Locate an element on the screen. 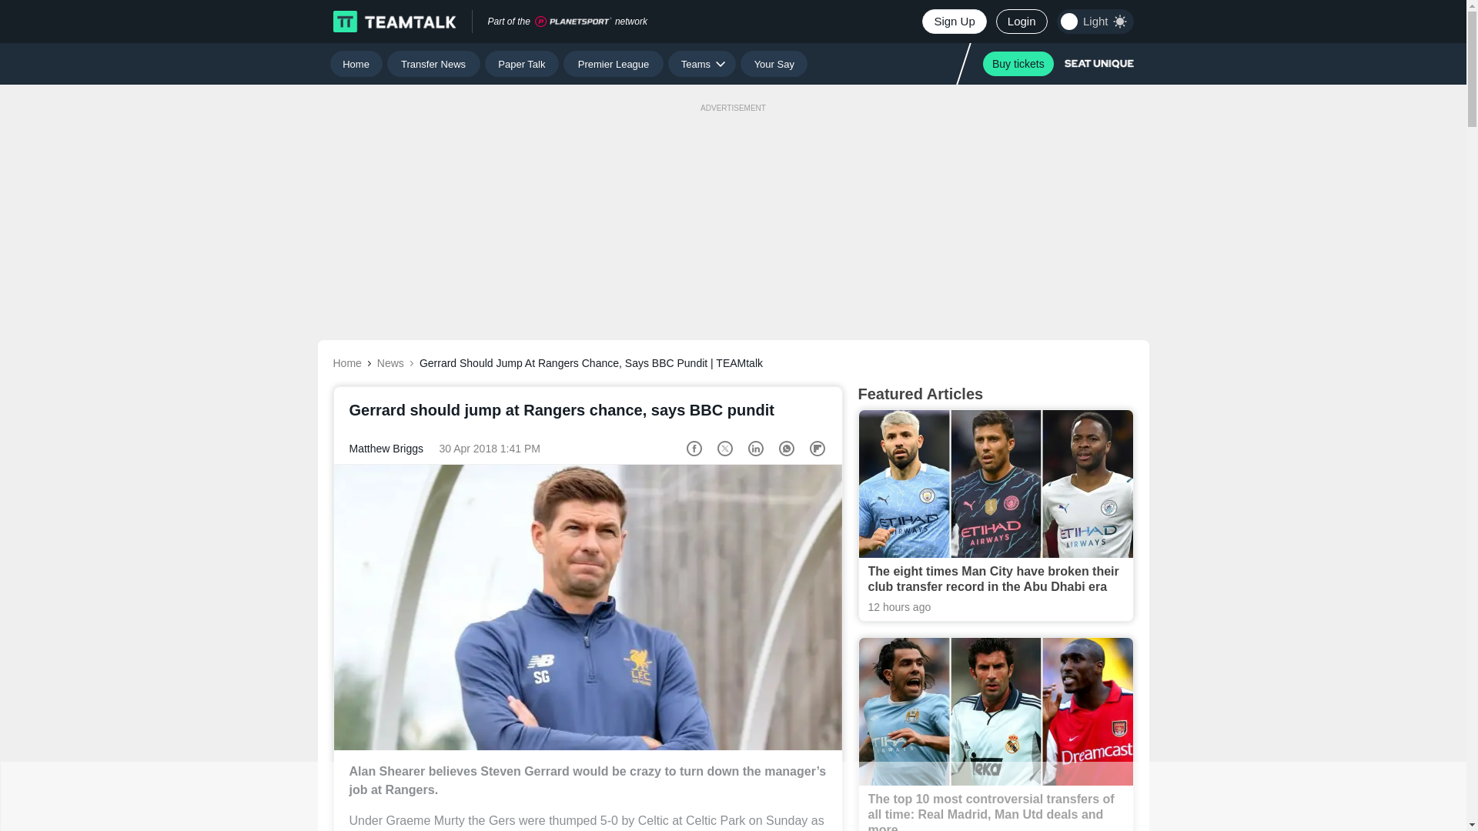 The width and height of the screenshot is (1478, 831). Home is located at coordinates (356, 63).